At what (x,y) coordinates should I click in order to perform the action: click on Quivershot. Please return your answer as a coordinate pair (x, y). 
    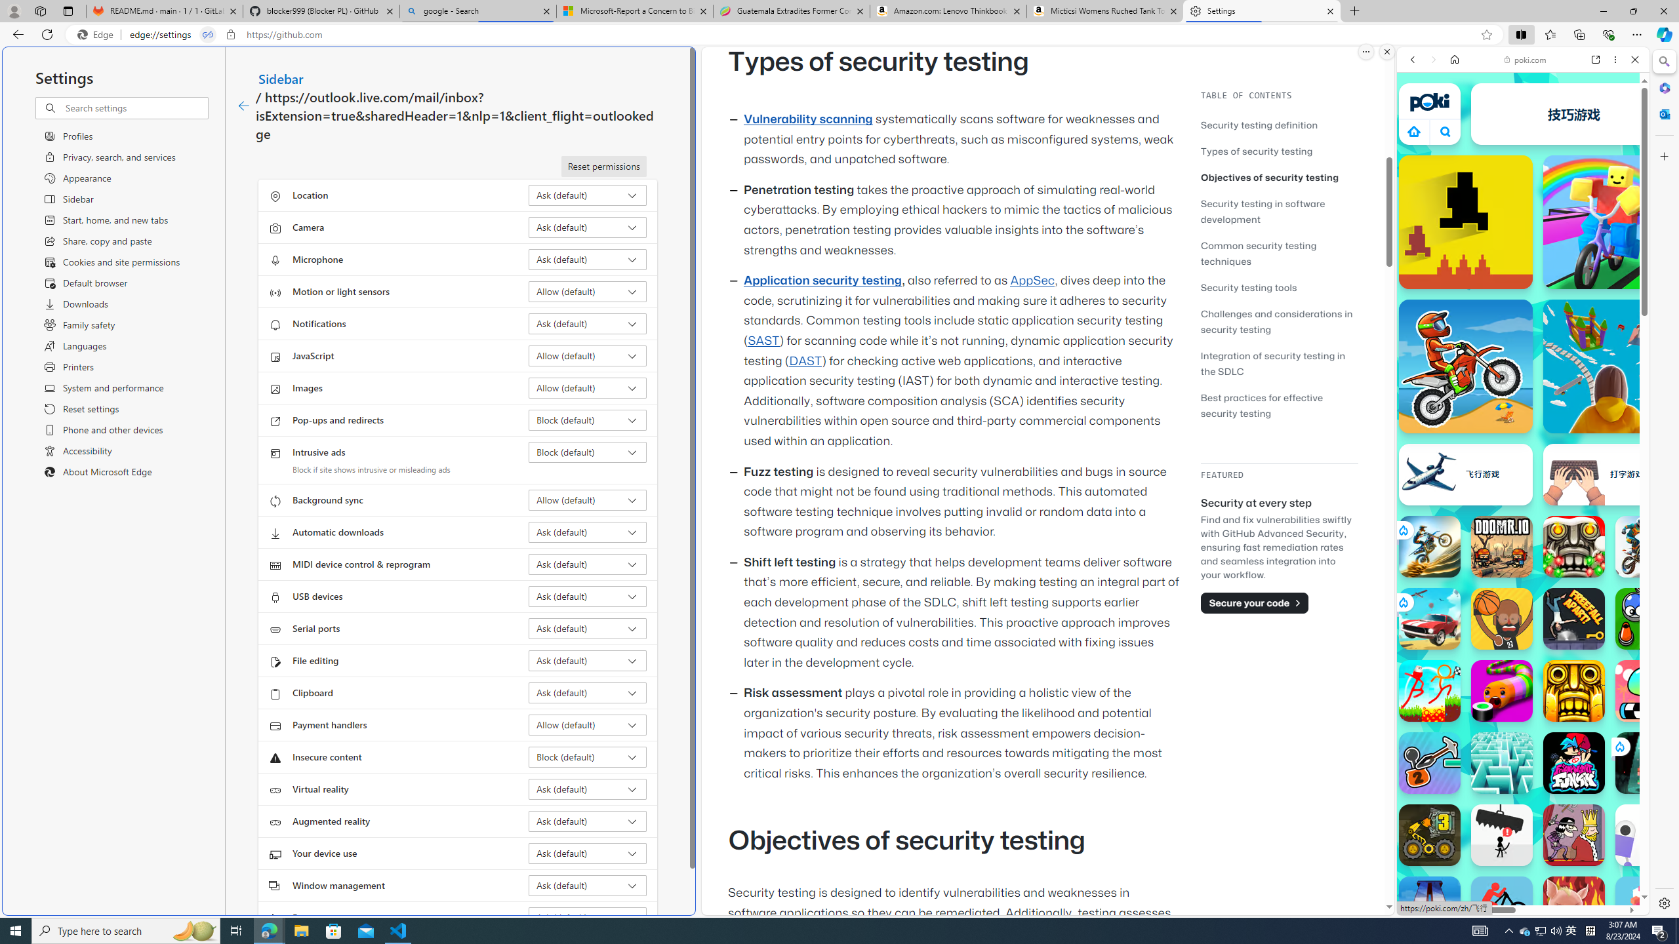
    Looking at the image, I should click on (1646, 763).